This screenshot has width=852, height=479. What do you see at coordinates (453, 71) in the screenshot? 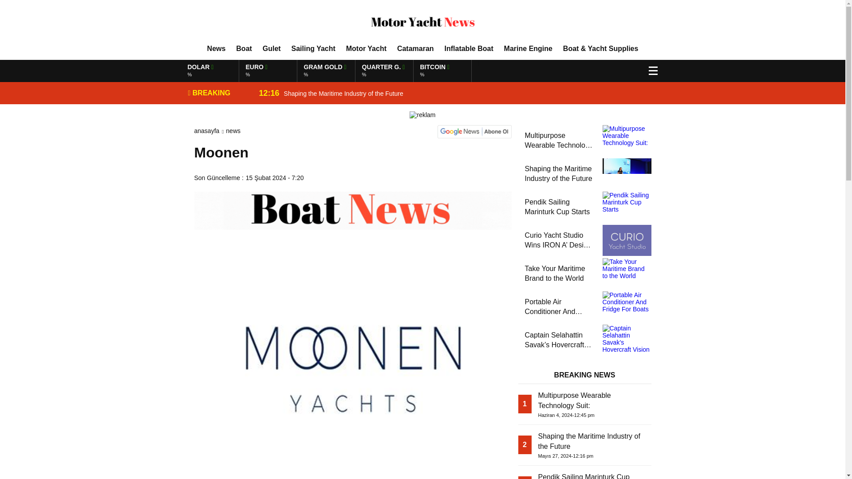
I see `Boat` at bounding box center [453, 71].